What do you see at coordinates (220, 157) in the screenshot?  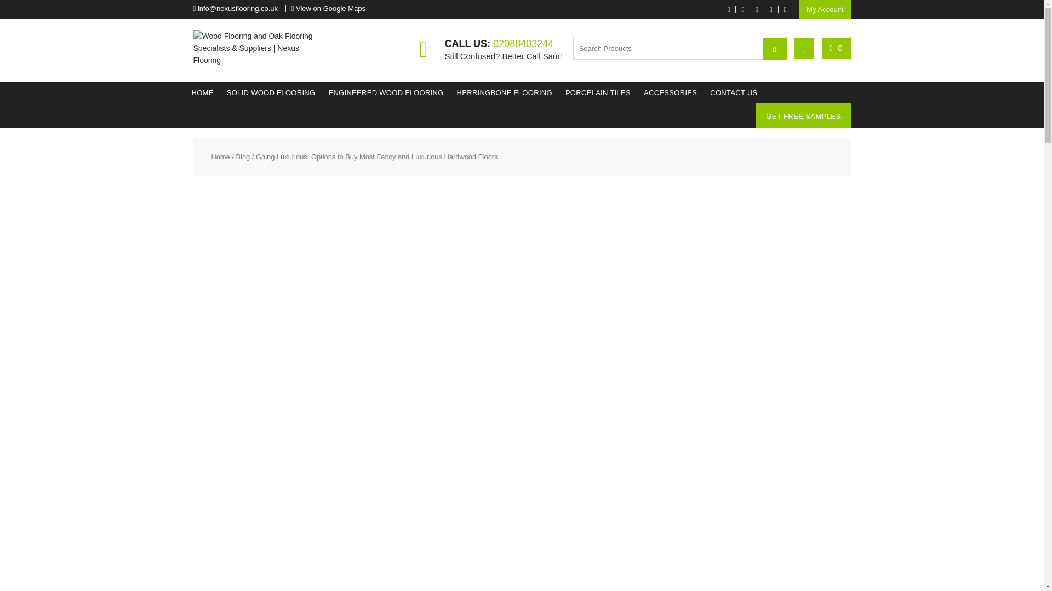 I see `Home` at bounding box center [220, 157].